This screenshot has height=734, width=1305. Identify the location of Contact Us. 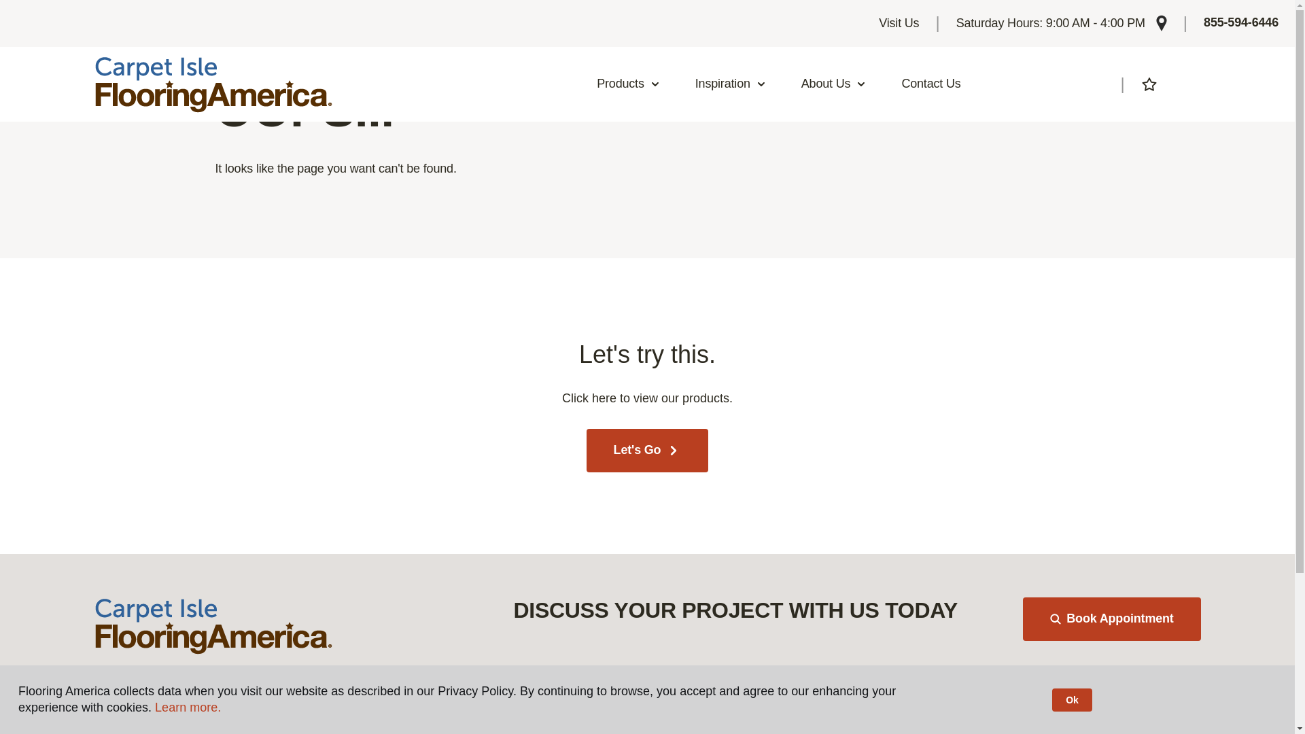
(931, 84).